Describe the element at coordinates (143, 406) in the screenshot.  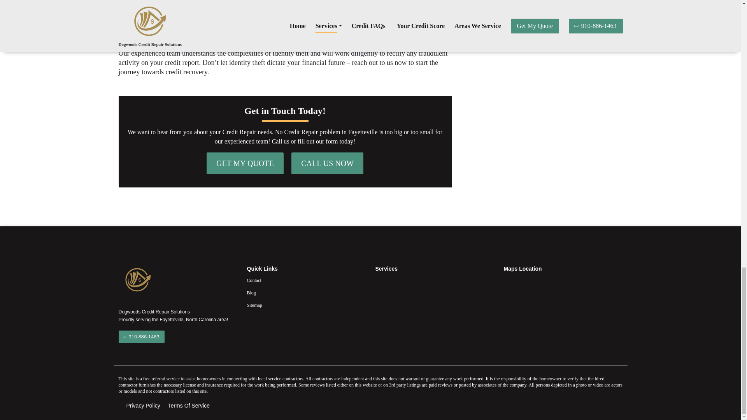
I see `Privacy Policy` at that location.